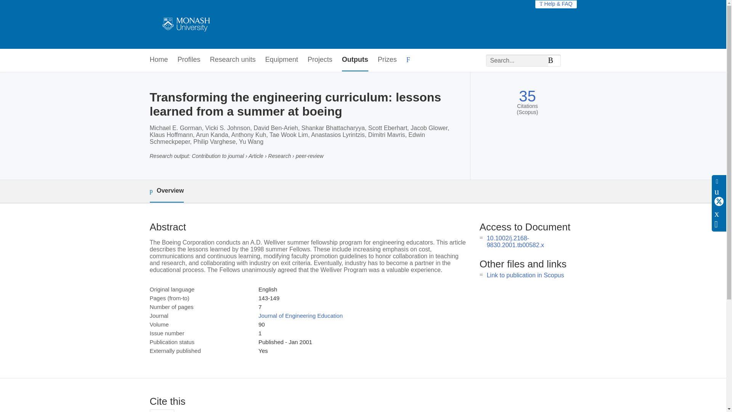 This screenshot has width=732, height=412. I want to click on 35, so click(527, 96).